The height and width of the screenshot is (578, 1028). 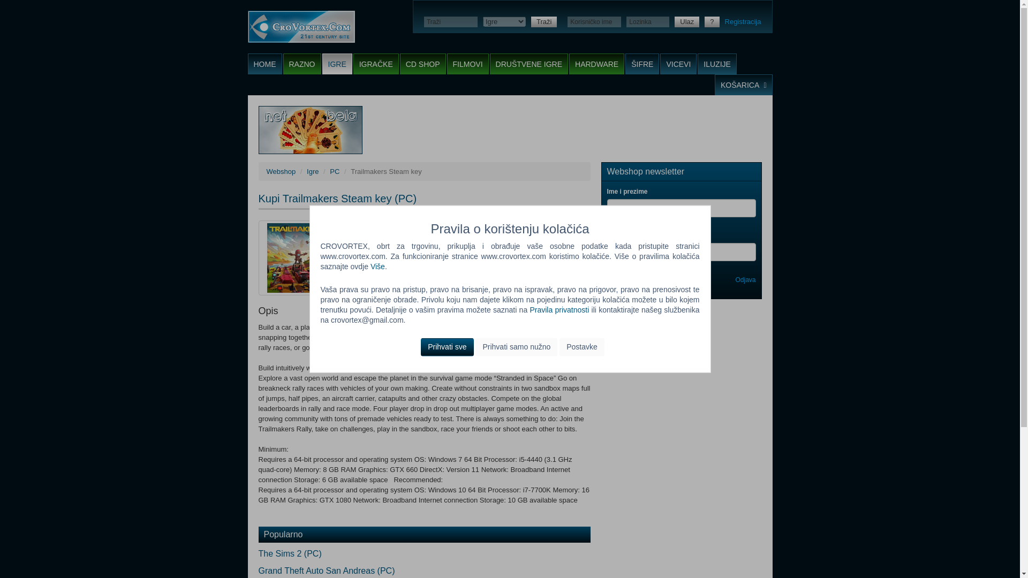 I want to click on ?, so click(x=711, y=21).